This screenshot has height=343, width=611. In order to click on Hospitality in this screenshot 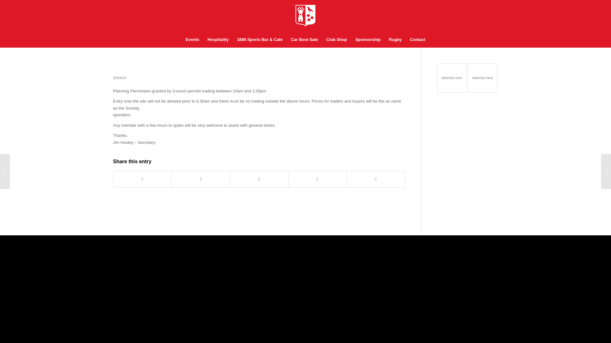, I will do `click(218, 40)`.